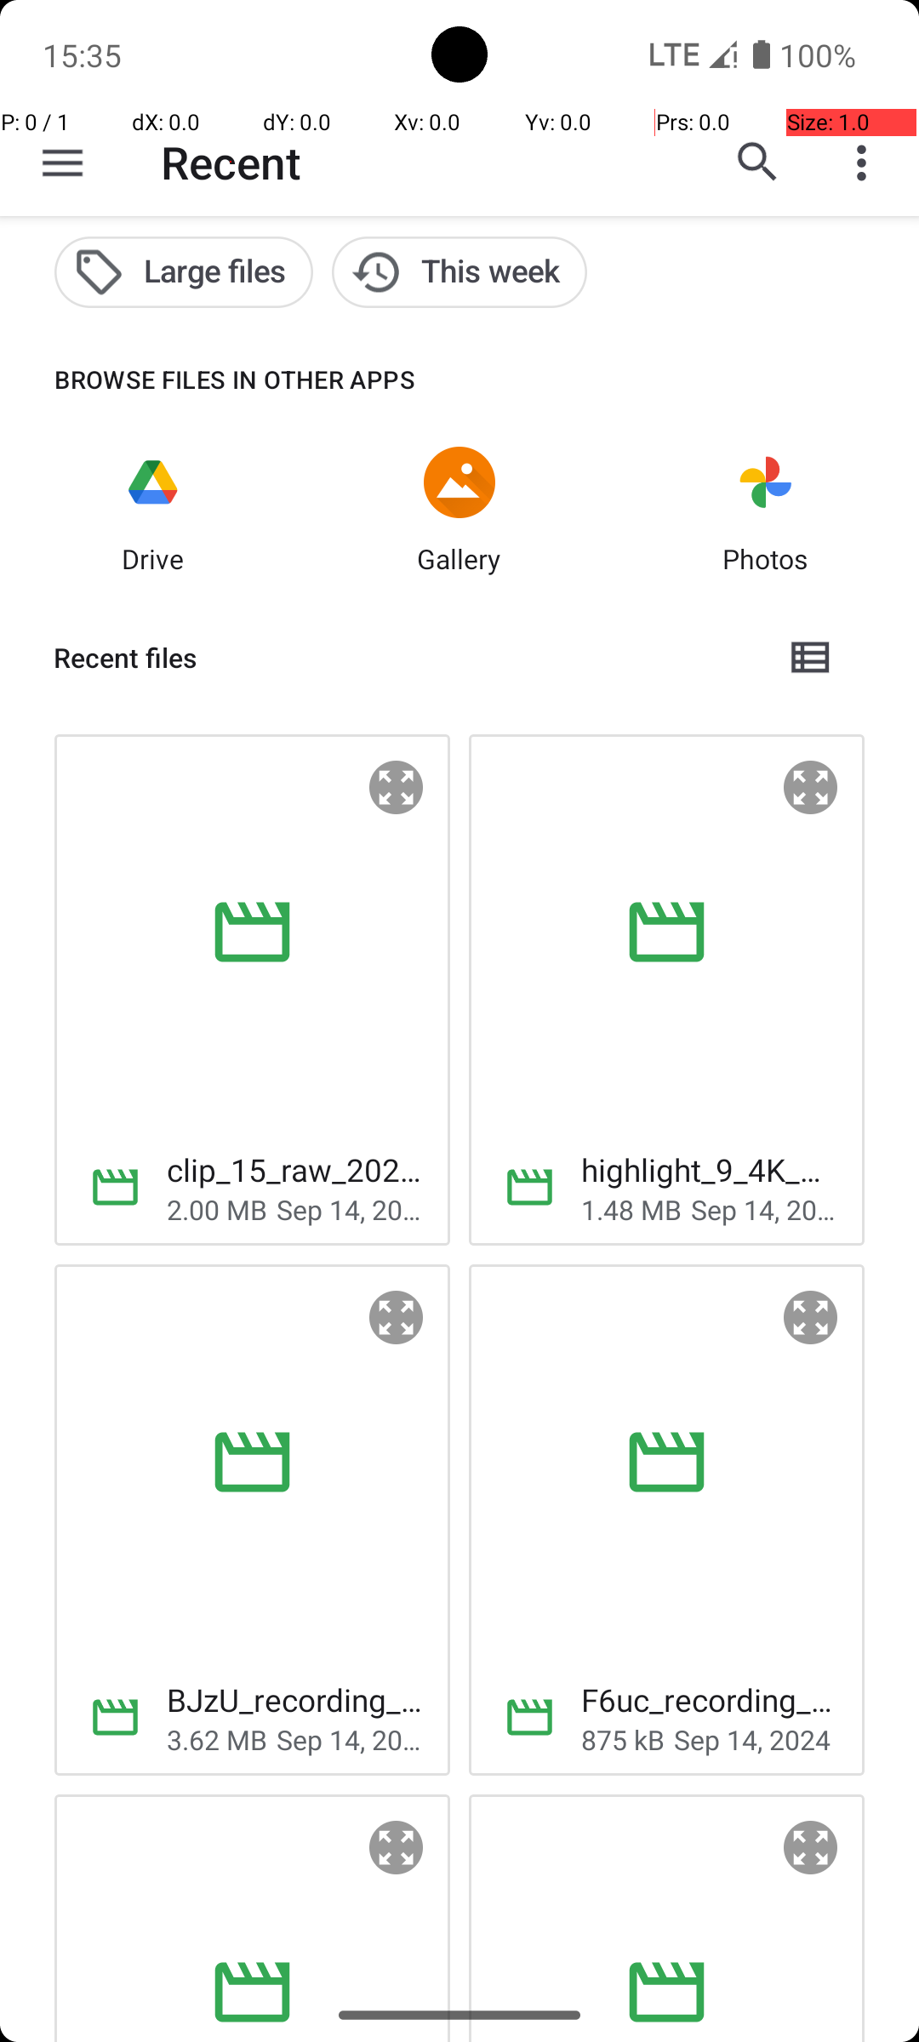 The image size is (919, 2042). I want to click on 2.00 MB, so click(217, 1209).